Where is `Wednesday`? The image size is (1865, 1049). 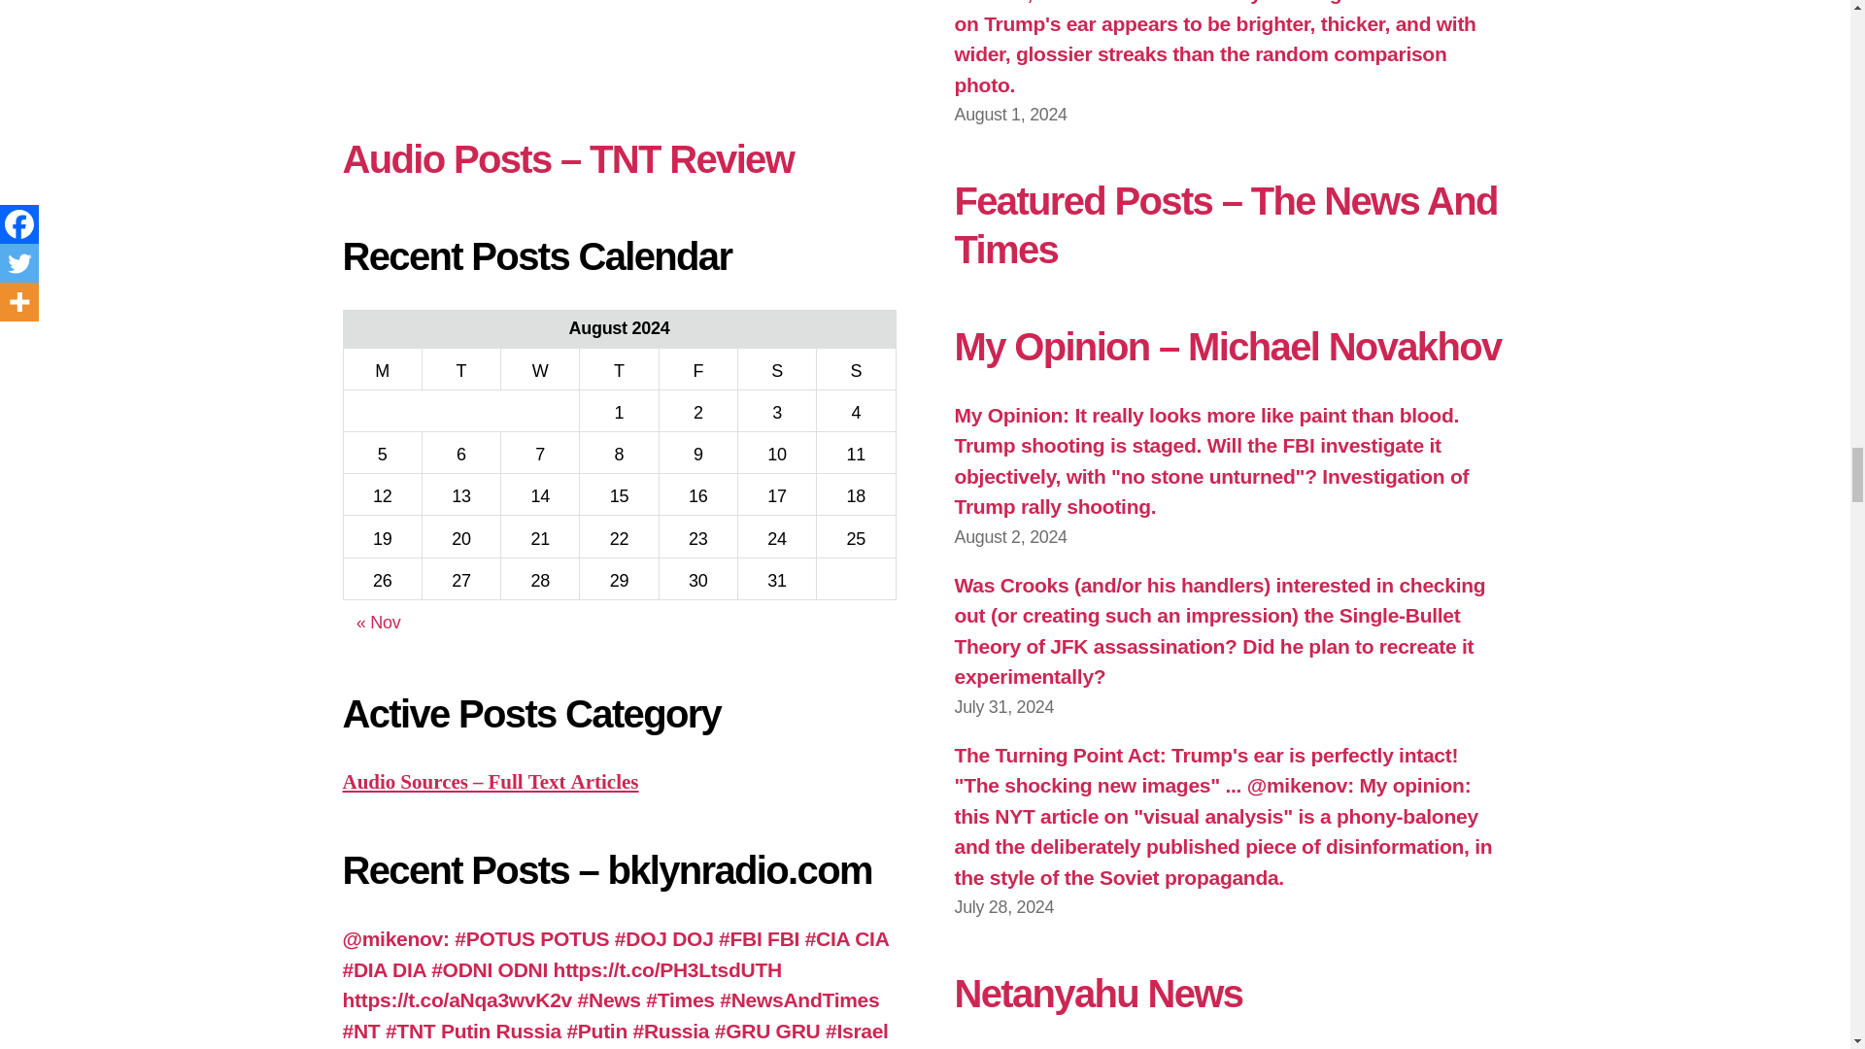 Wednesday is located at coordinates (540, 367).